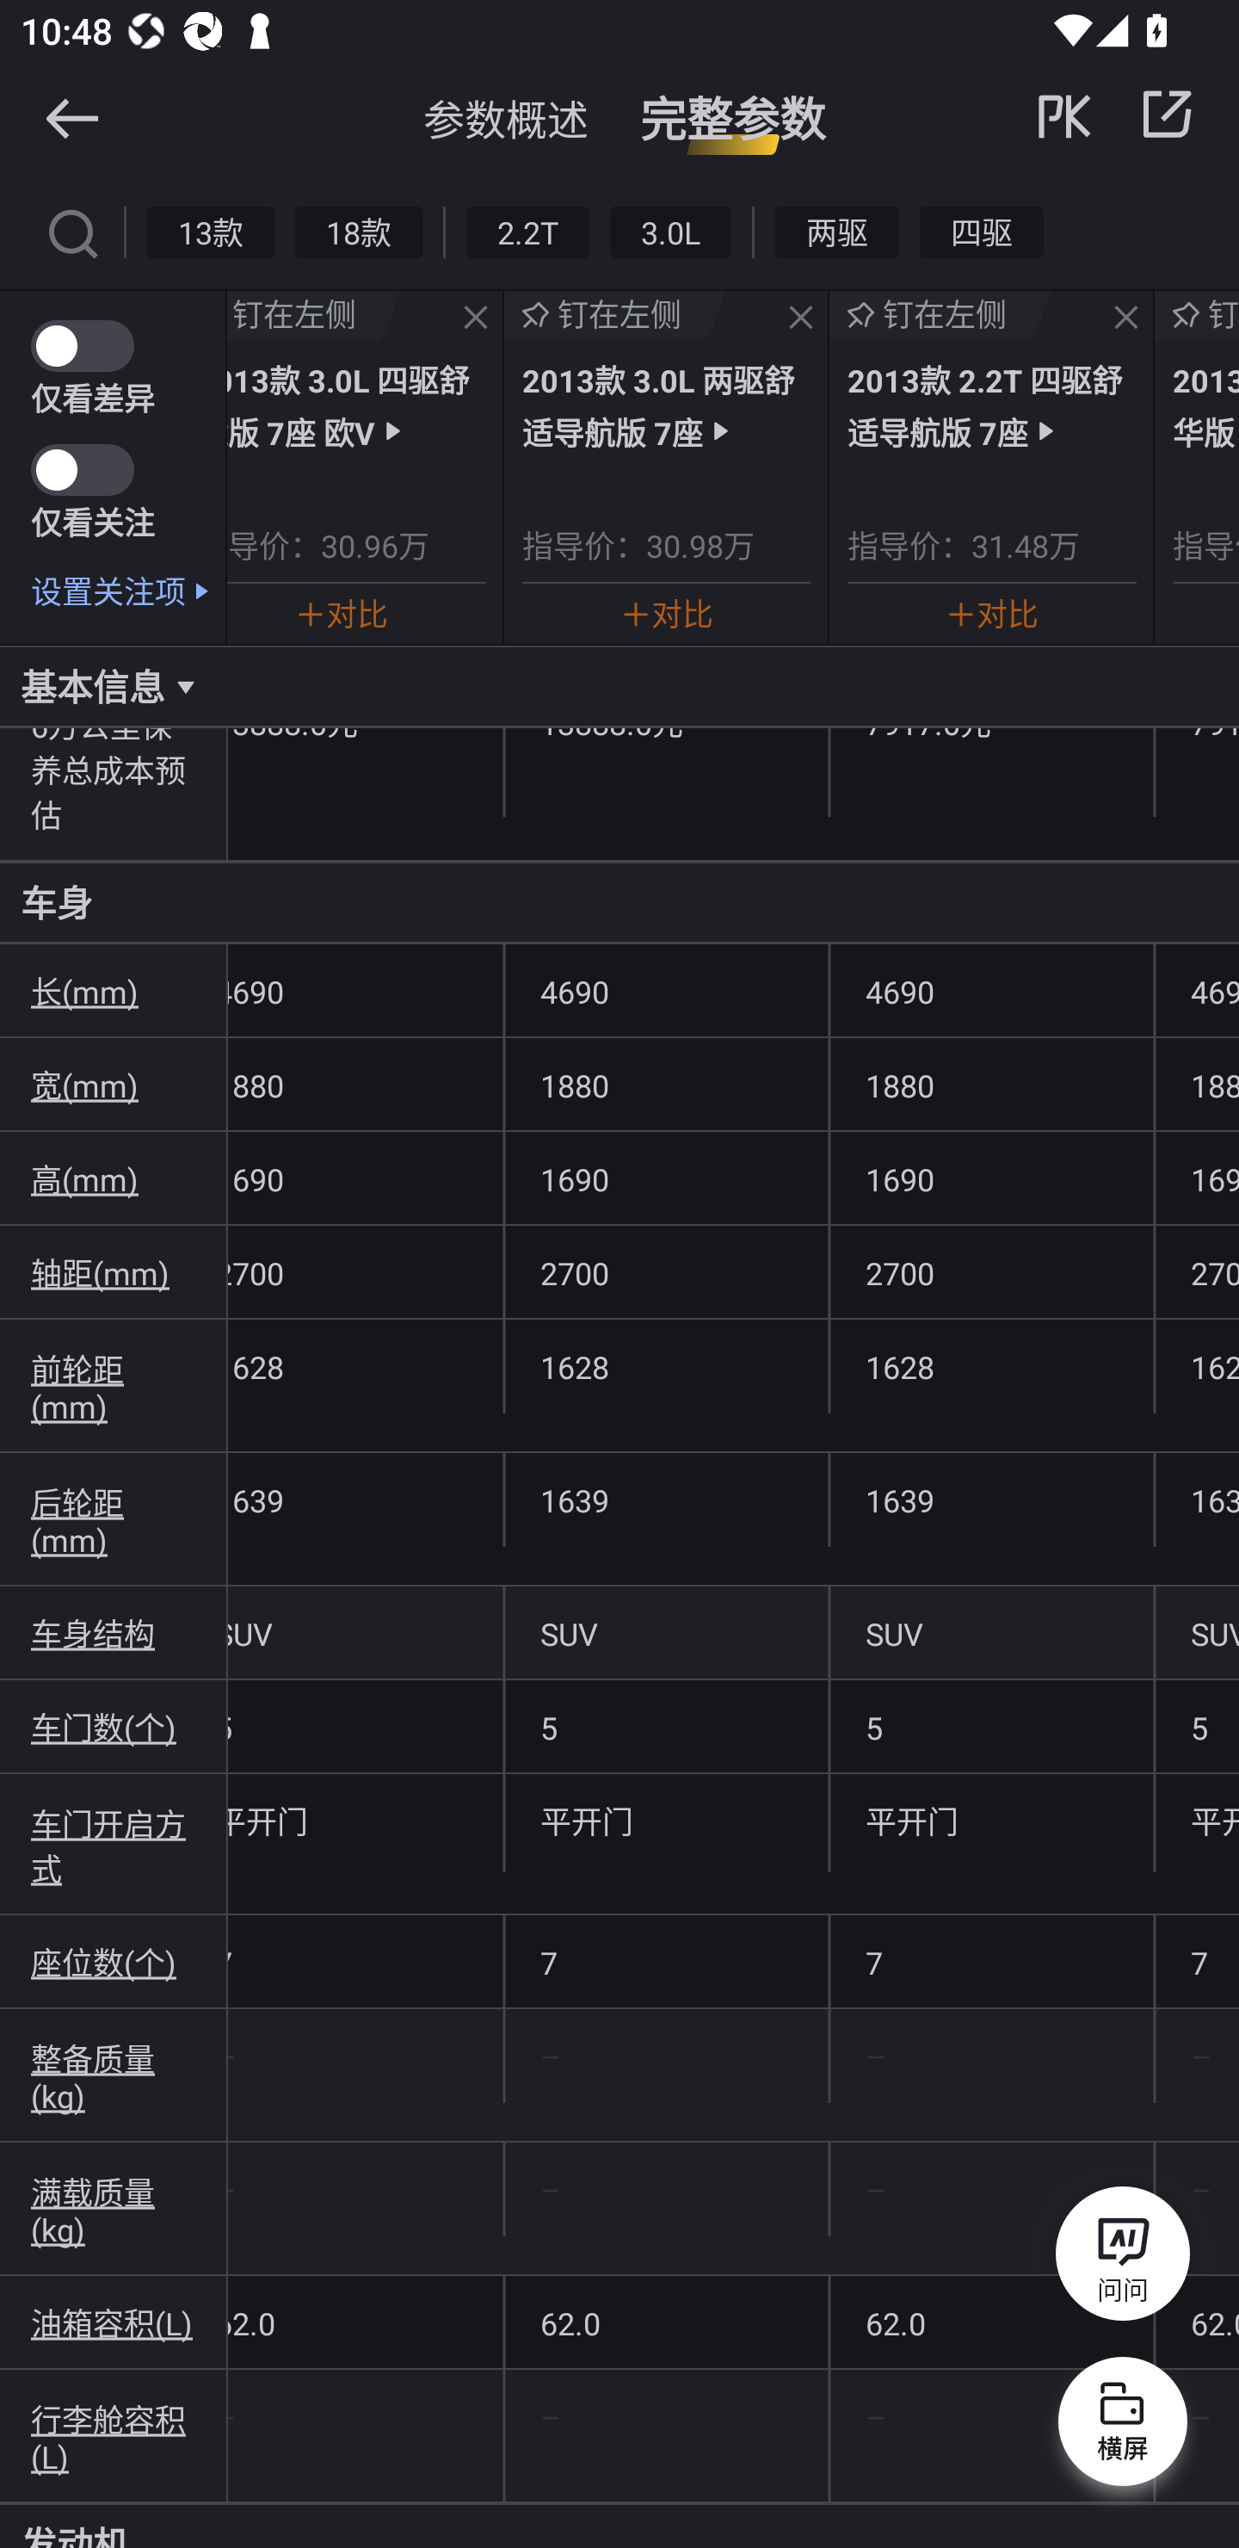 Image resolution: width=1239 pixels, height=2548 pixels. What do you see at coordinates (114, 1084) in the screenshot?
I see `宽(mm)` at bounding box center [114, 1084].